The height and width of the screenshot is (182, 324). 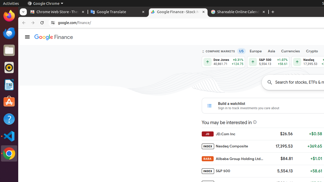 What do you see at coordinates (42, 23) in the screenshot?
I see `Reload` at bounding box center [42, 23].